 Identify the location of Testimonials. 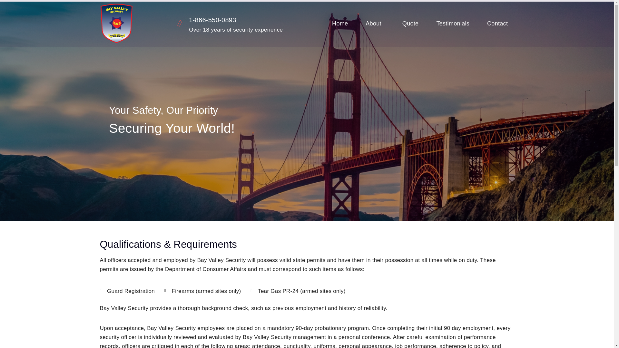
(453, 23).